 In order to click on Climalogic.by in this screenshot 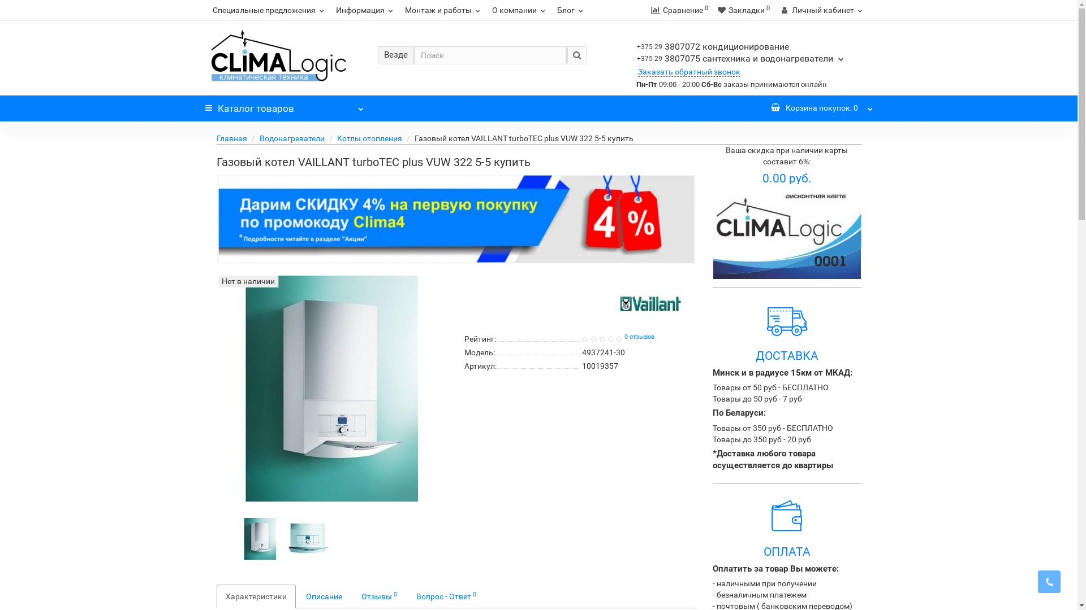, I will do `click(279, 55)`.